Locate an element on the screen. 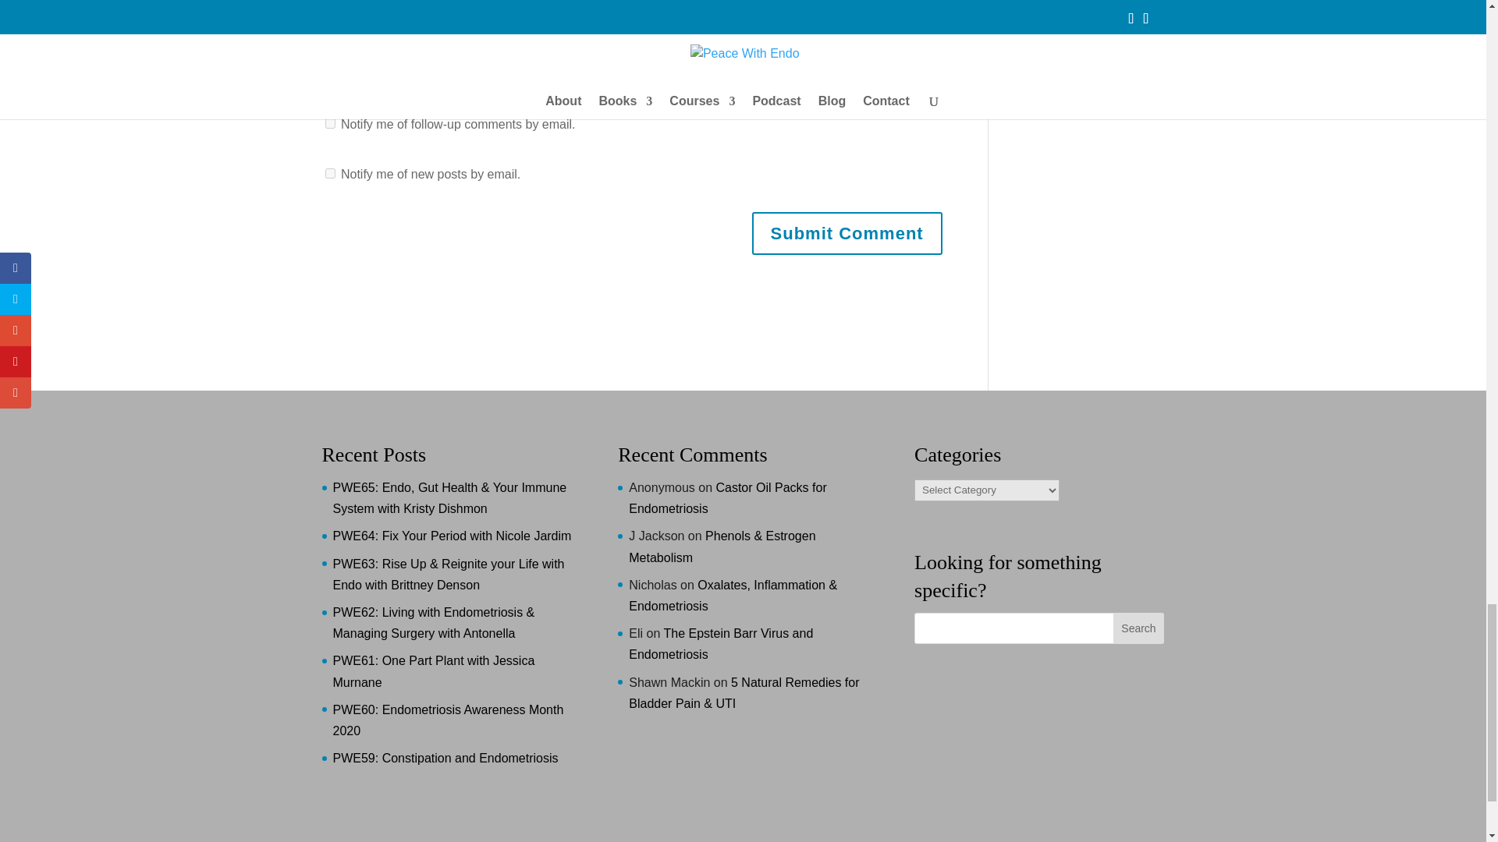 This screenshot has width=1498, height=842. Submit Comment is located at coordinates (847, 234).